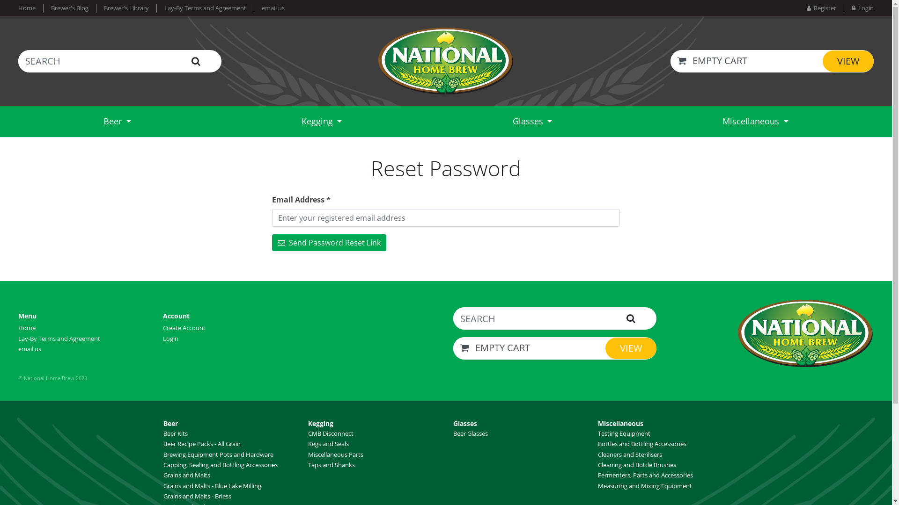  I want to click on Grains and Malts - Briess, so click(197, 496).